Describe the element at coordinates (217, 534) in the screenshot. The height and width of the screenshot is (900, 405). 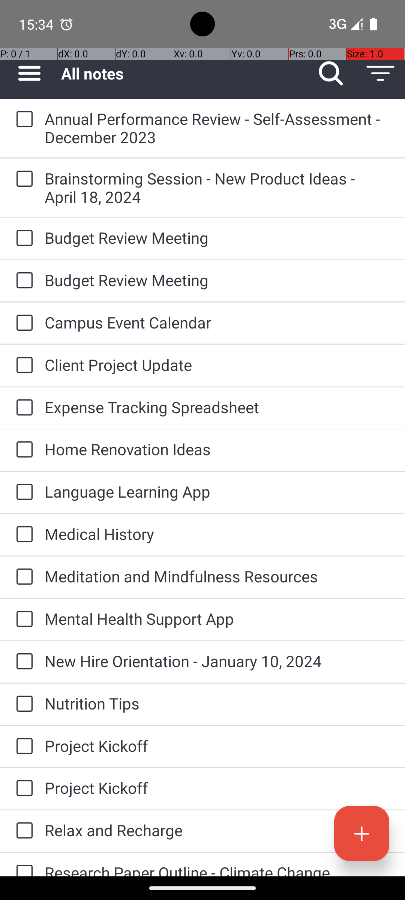
I see `Medical History` at that location.